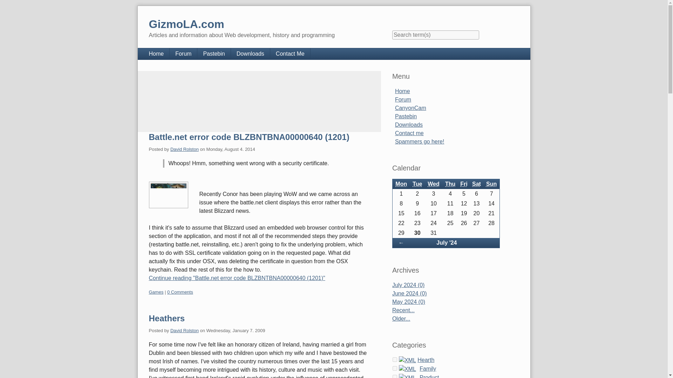  Describe the element at coordinates (166, 318) in the screenshot. I see `Heathers` at that location.